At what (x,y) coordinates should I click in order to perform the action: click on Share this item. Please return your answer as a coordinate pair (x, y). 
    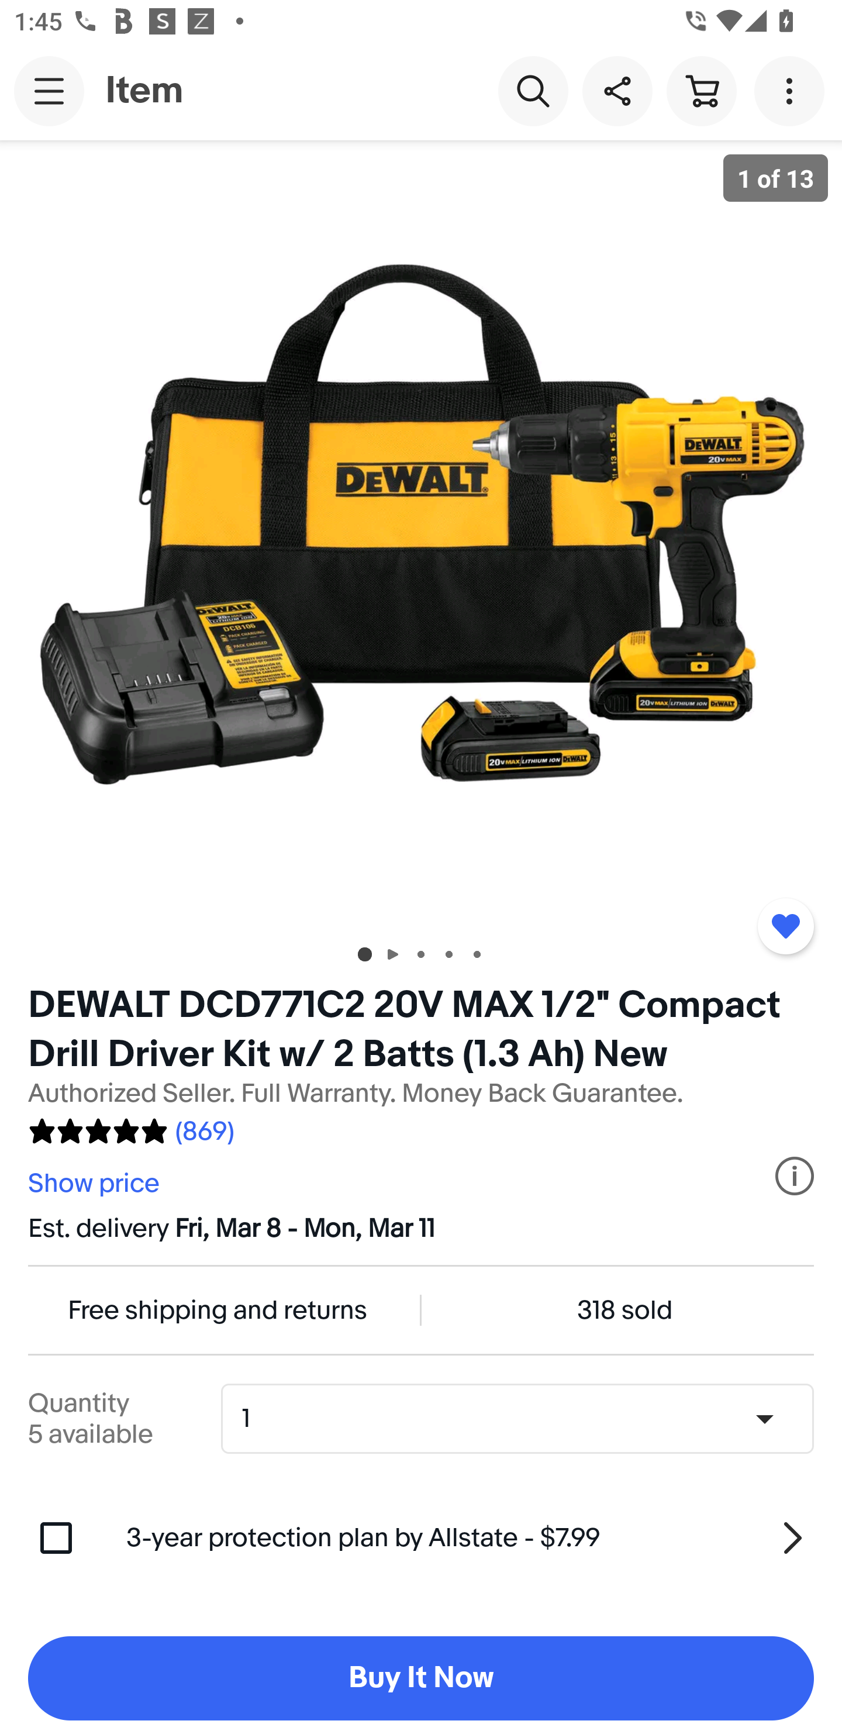
    Looking at the image, I should click on (617, 90).